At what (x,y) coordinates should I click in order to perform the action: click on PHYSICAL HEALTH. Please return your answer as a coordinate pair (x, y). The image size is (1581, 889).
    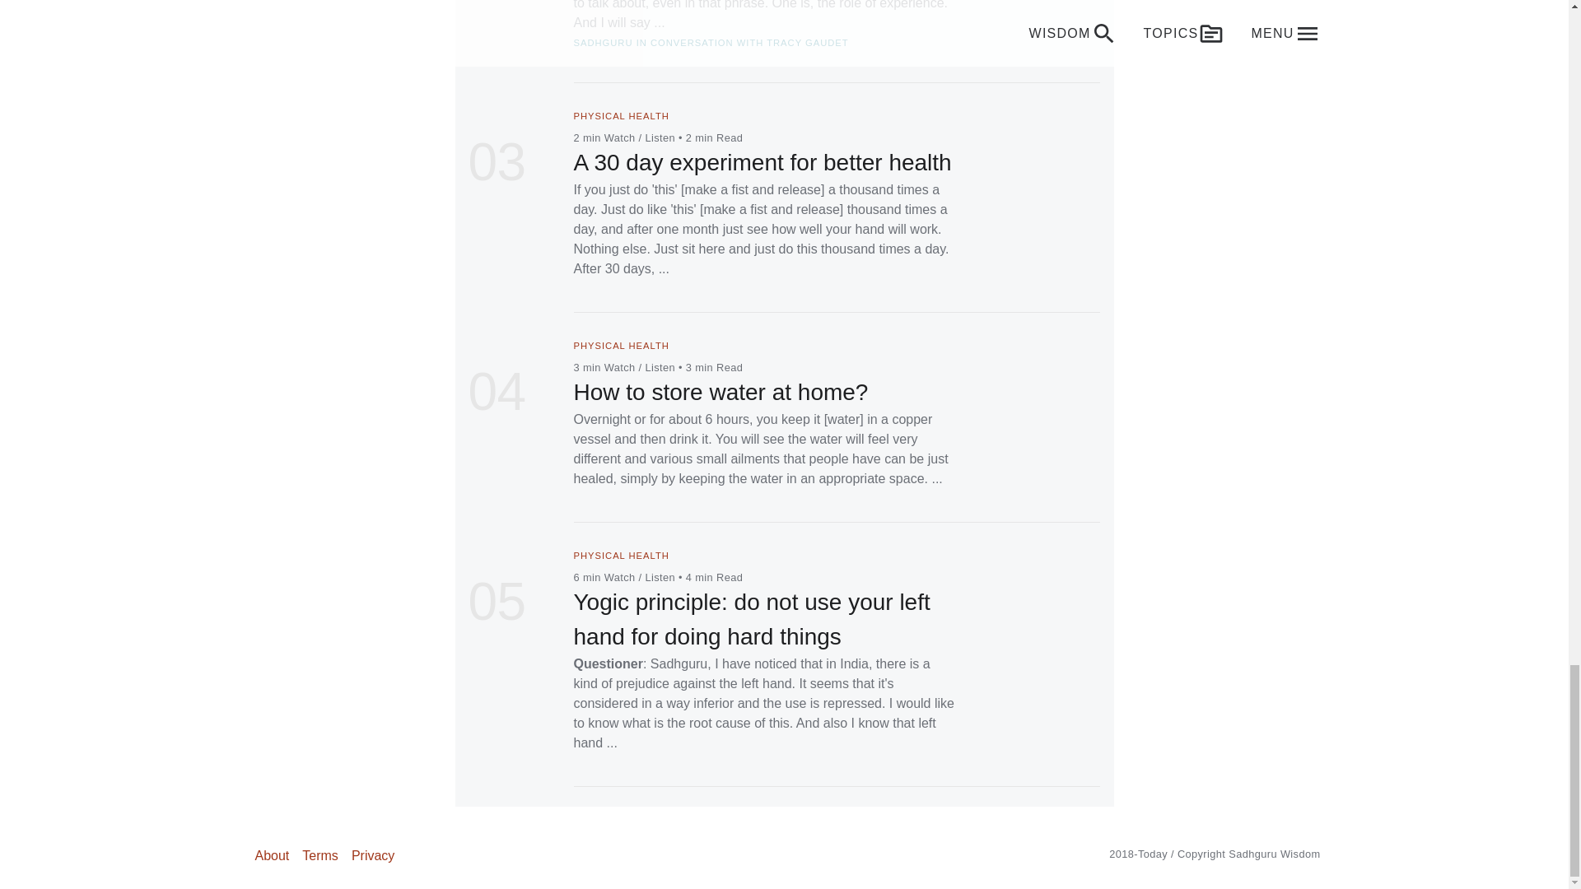
    Looking at the image, I should click on (621, 345).